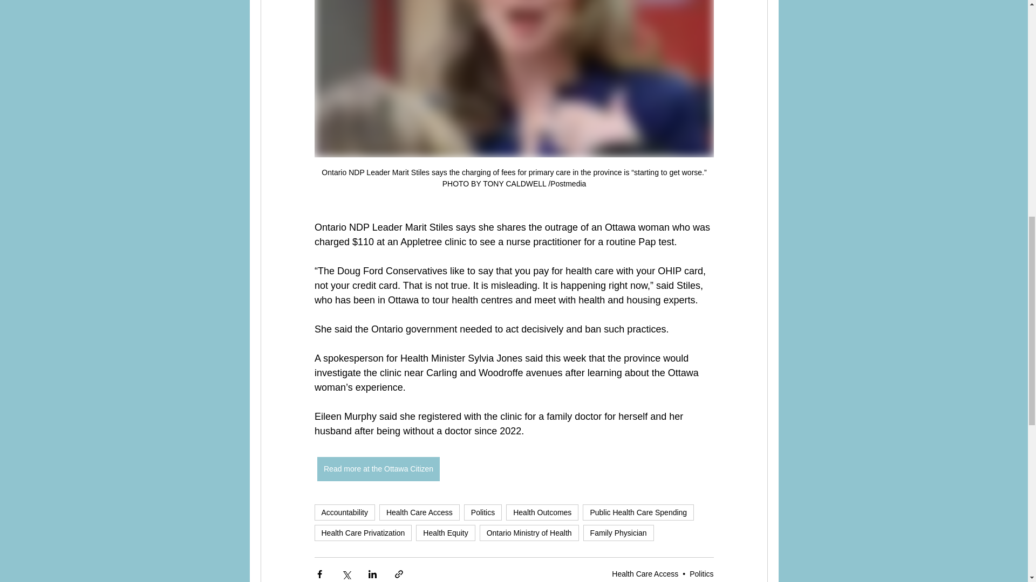 The image size is (1036, 582). Describe the element at coordinates (419, 512) in the screenshot. I see `Health Care Access` at that location.